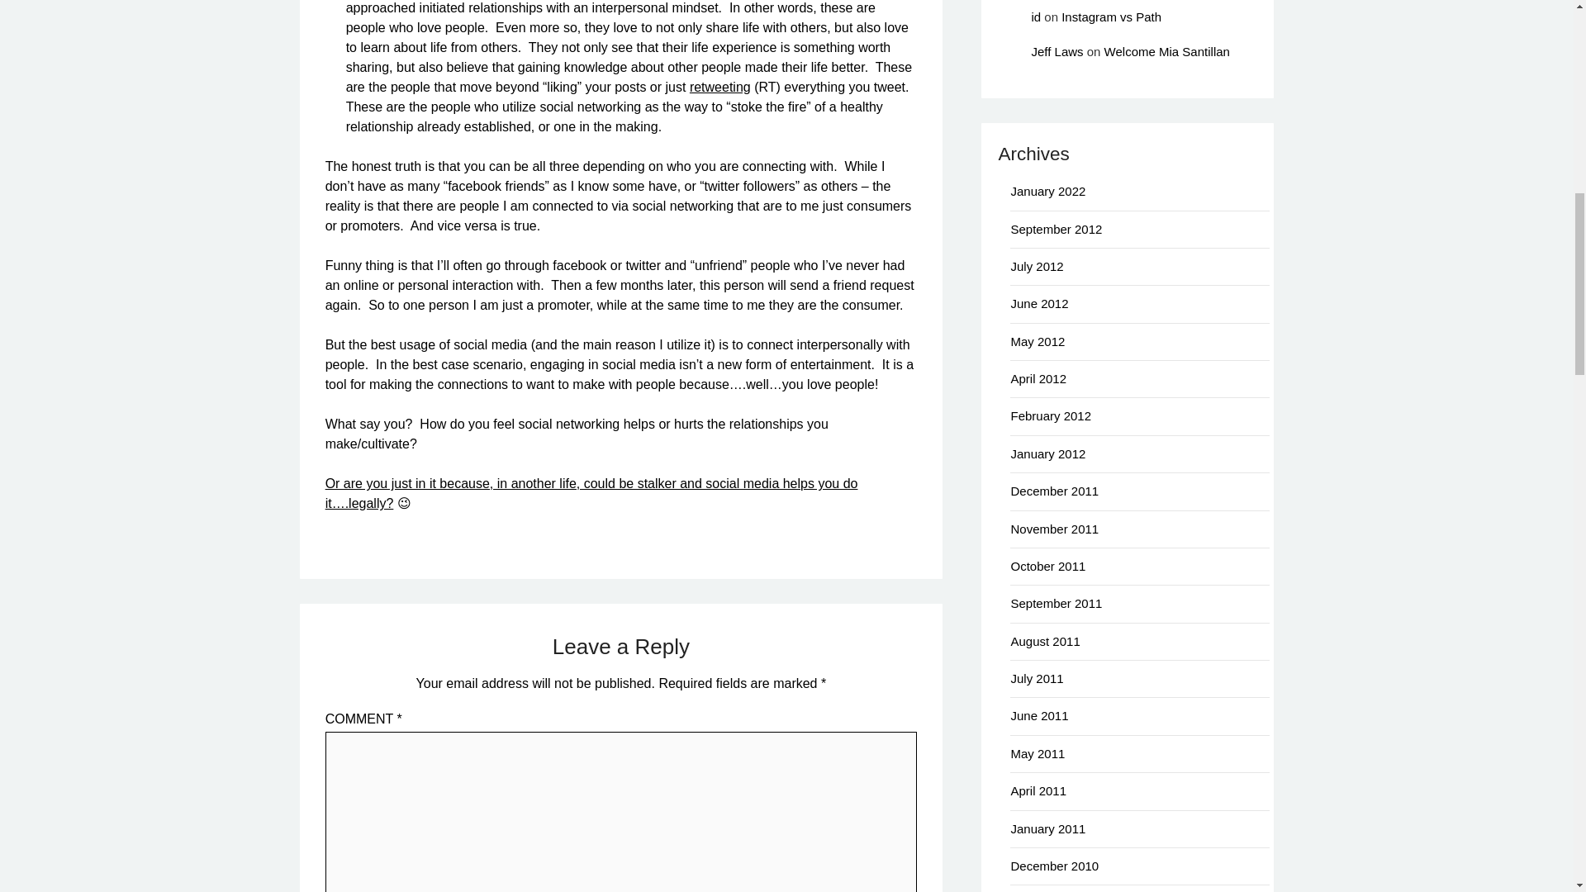 The width and height of the screenshot is (1586, 892). I want to click on Instagram vs Path, so click(1110, 17).